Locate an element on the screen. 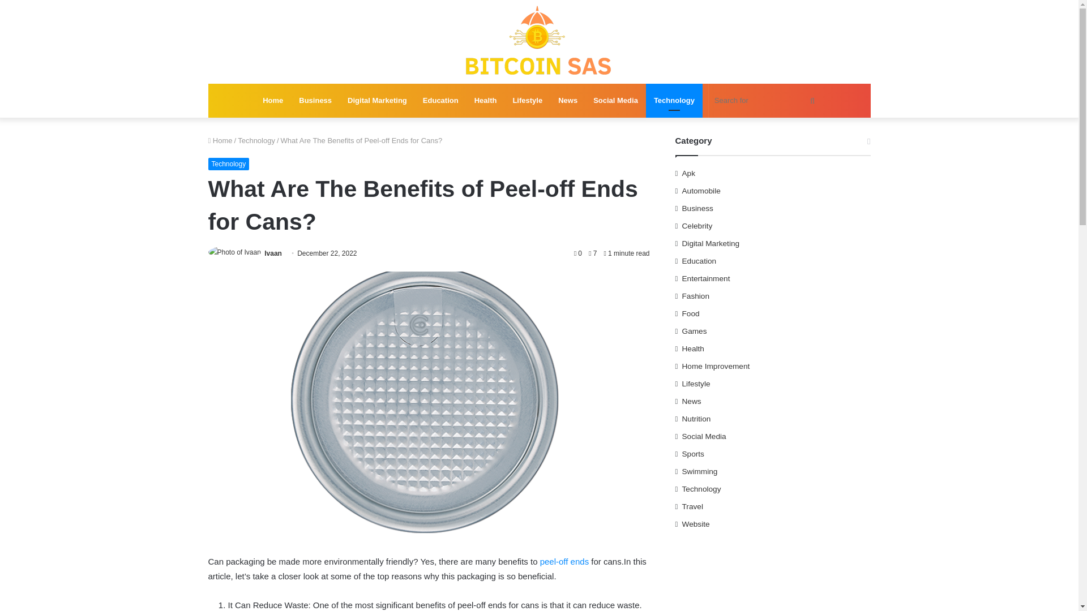 This screenshot has width=1087, height=611. Business is located at coordinates (315, 101).